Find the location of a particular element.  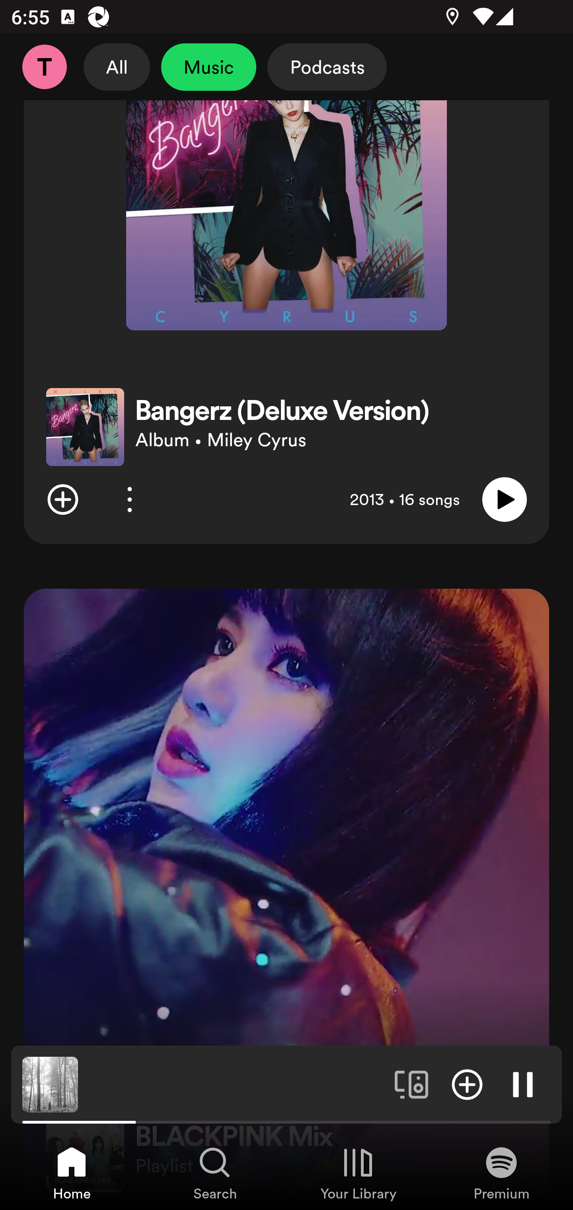

Add item is located at coordinates (467, 1084).